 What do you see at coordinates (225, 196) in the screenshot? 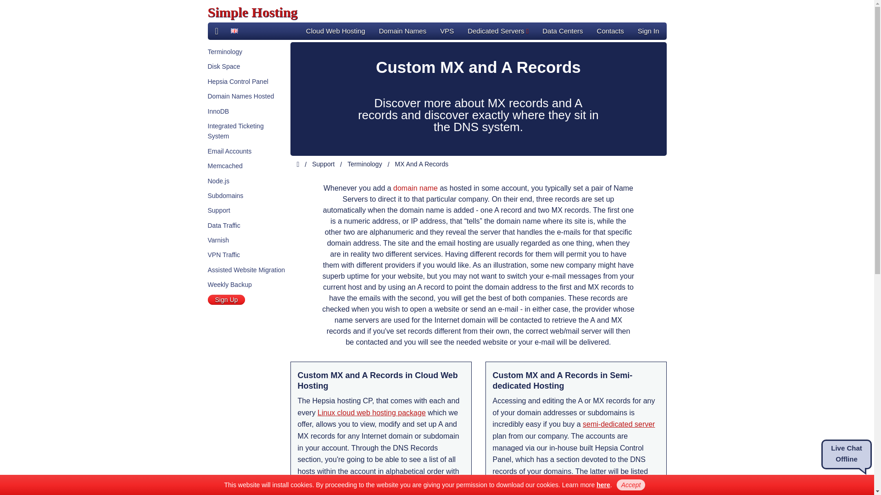
I see `Subdomains` at bounding box center [225, 196].